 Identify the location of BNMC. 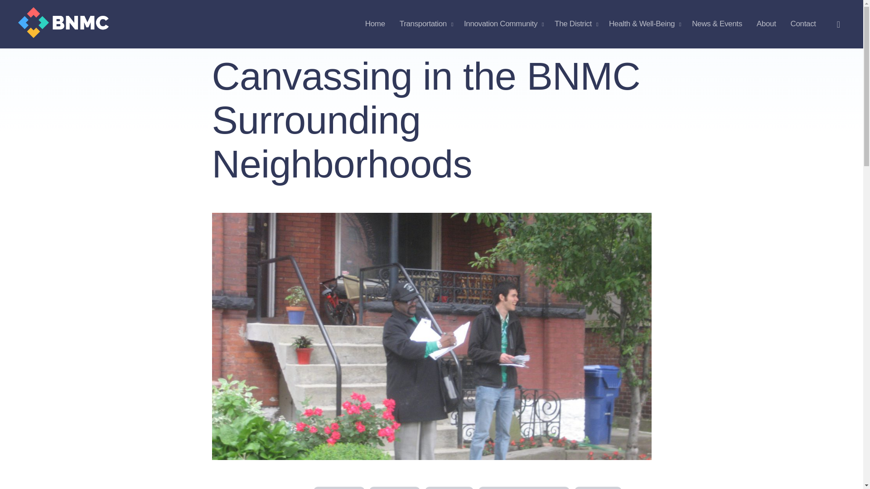
(41, 24).